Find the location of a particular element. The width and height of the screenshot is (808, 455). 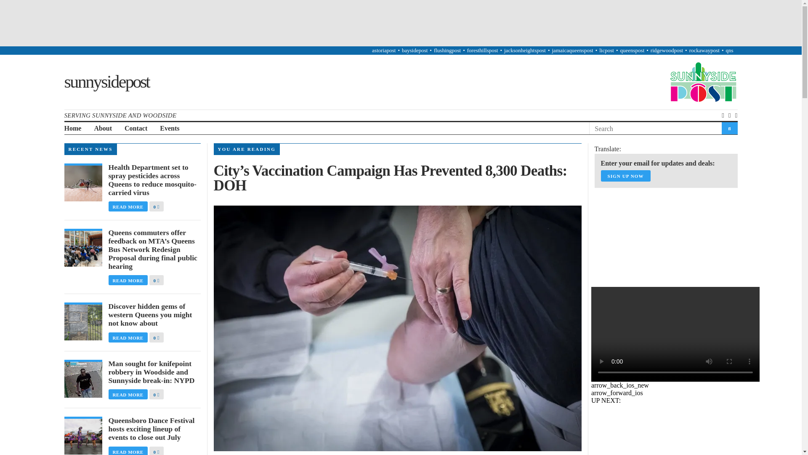

jamaicaqueenspost is located at coordinates (572, 51).